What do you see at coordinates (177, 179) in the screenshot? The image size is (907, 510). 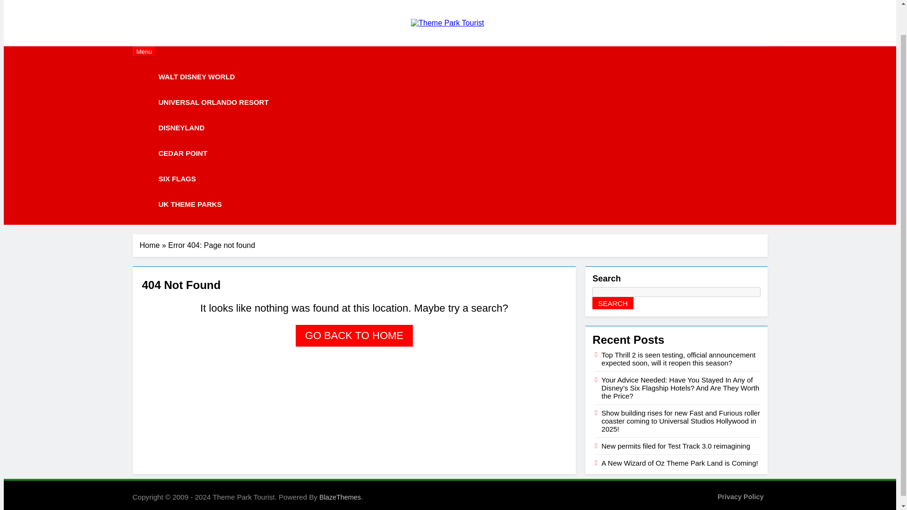 I see `SIX FLAGS` at bounding box center [177, 179].